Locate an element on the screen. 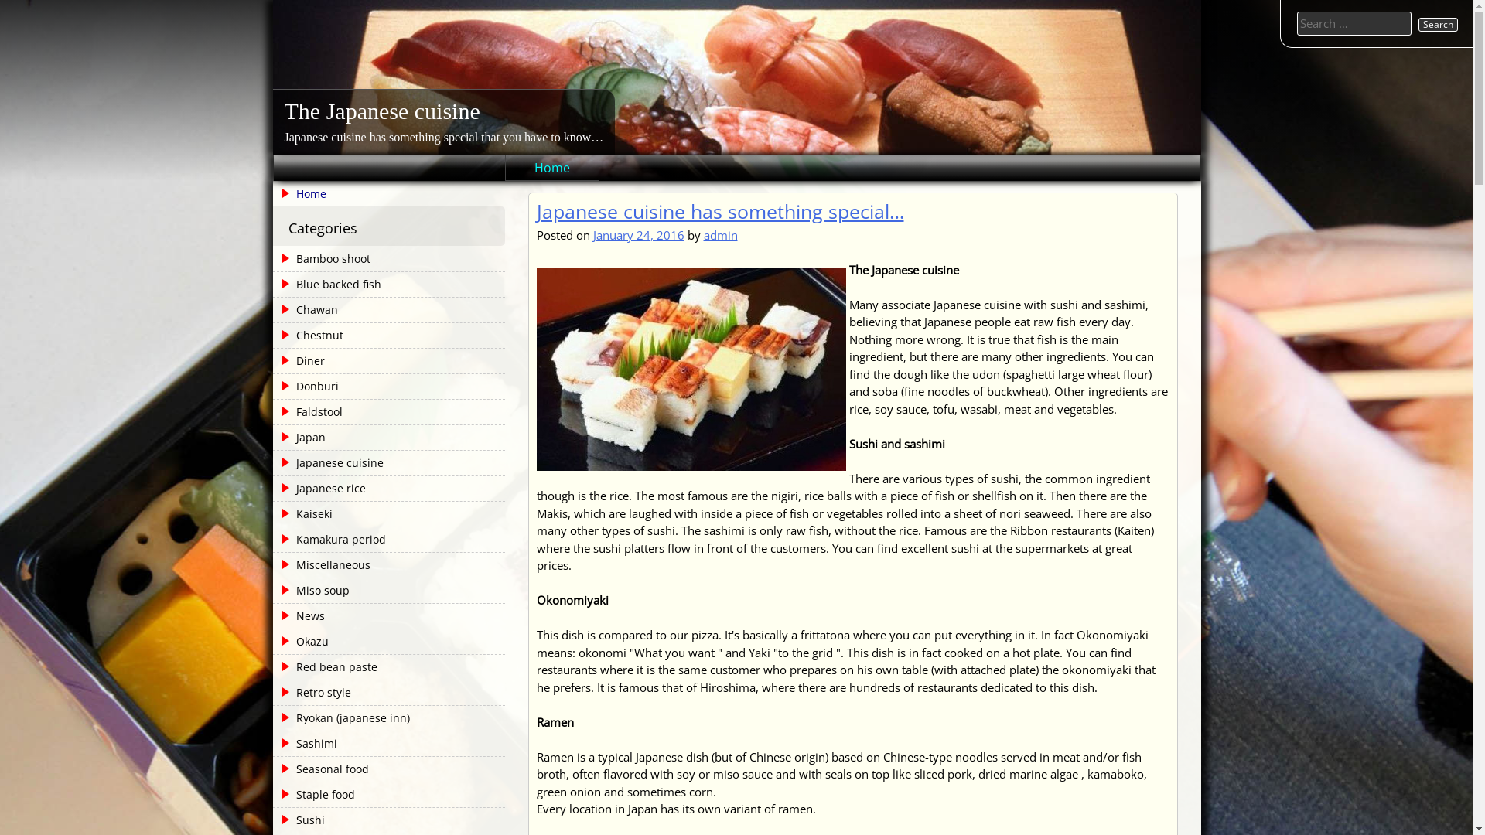 This screenshot has height=835, width=1485. Chestnut is located at coordinates (309, 336).